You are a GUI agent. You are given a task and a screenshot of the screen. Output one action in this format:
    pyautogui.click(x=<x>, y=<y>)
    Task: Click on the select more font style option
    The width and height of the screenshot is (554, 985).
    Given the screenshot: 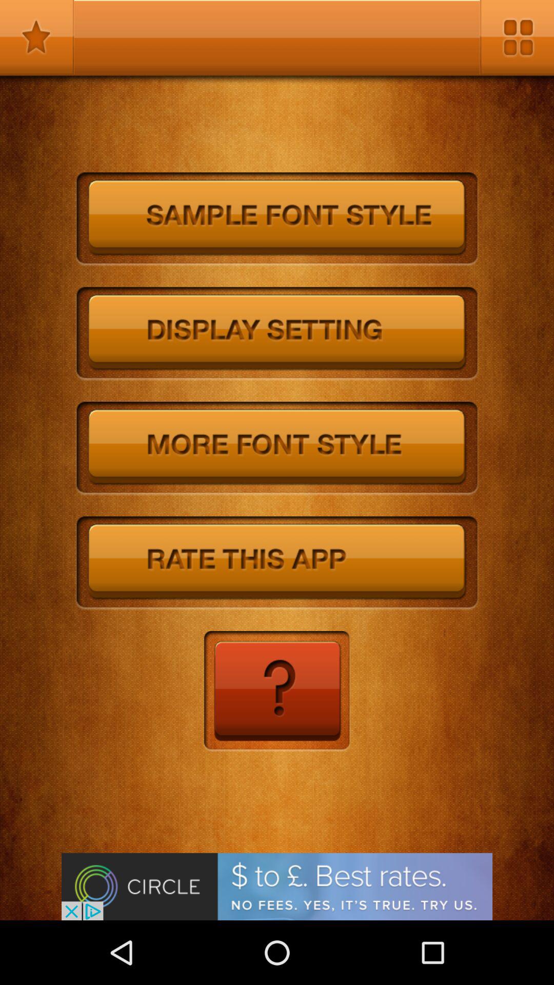 What is the action you would take?
    pyautogui.click(x=277, y=448)
    